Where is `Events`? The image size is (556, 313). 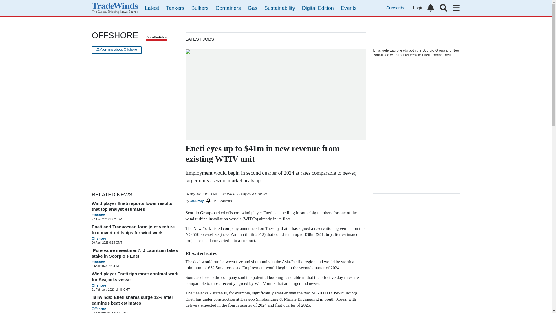
Events is located at coordinates (349, 8).